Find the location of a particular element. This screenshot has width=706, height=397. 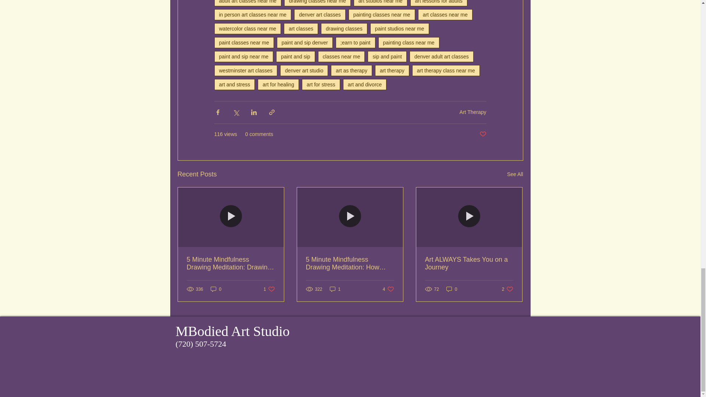

drawing classes is located at coordinates (344, 28).